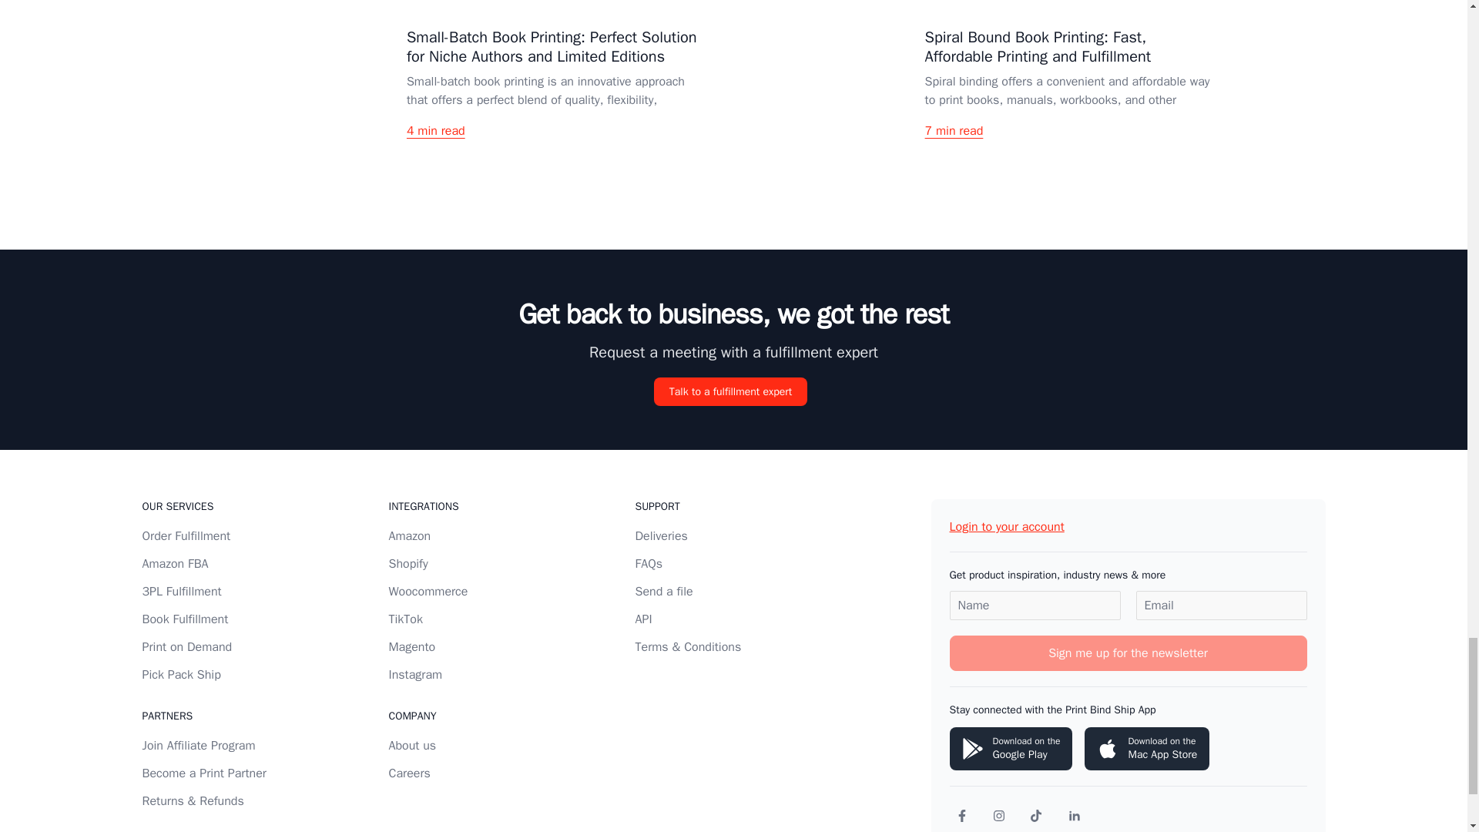 The height and width of the screenshot is (832, 1479). What do you see at coordinates (185, 619) in the screenshot?
I see `Book Fulfillment` at bounding box center [185, 619].